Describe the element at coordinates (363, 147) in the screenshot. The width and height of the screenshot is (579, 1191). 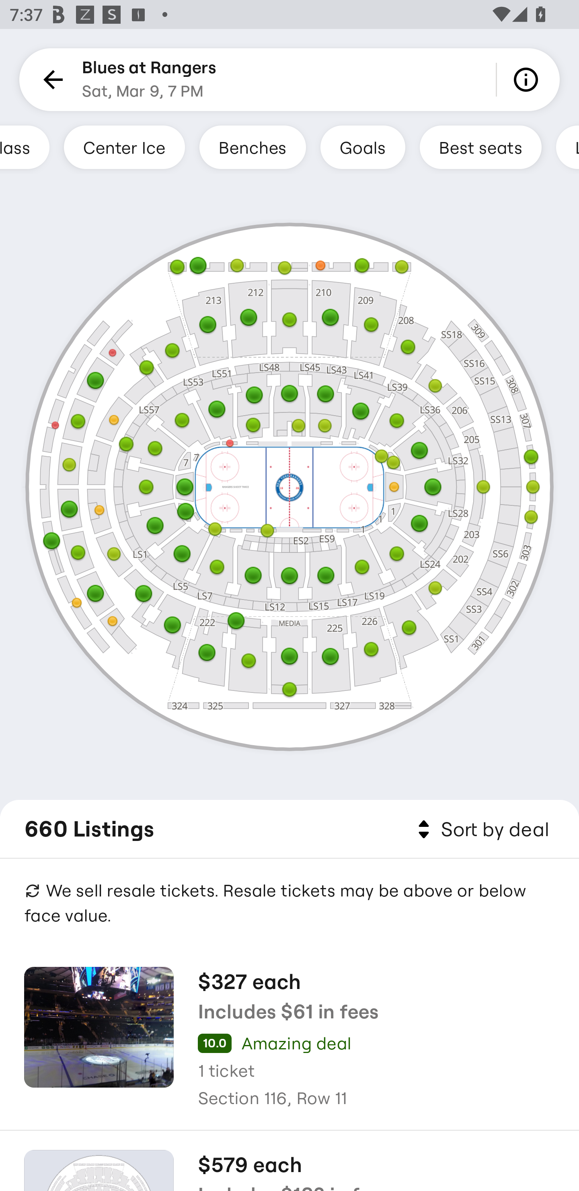
I see `Goals` at that location.